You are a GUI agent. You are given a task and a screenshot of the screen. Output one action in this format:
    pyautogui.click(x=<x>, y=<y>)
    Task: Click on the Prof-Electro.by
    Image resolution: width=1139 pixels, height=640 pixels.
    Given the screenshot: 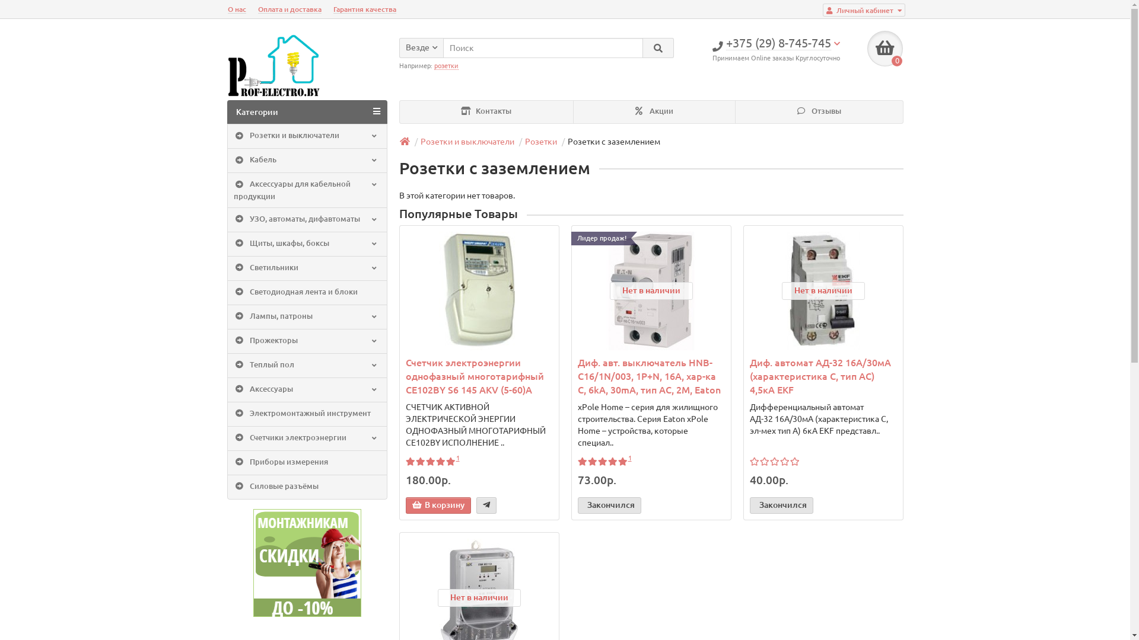 What is the action you would take?
    pyautogui.click(x=273, y=67)
    